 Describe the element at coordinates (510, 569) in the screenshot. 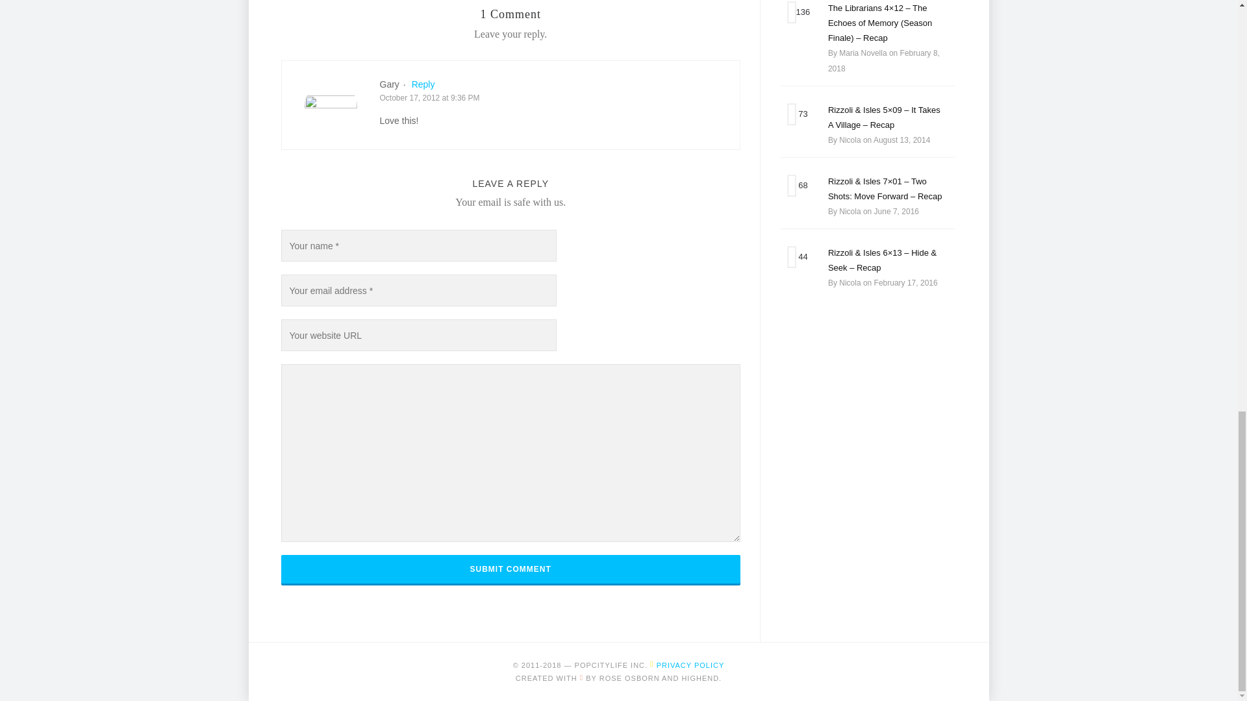

I see `Submit Comment` at that location.